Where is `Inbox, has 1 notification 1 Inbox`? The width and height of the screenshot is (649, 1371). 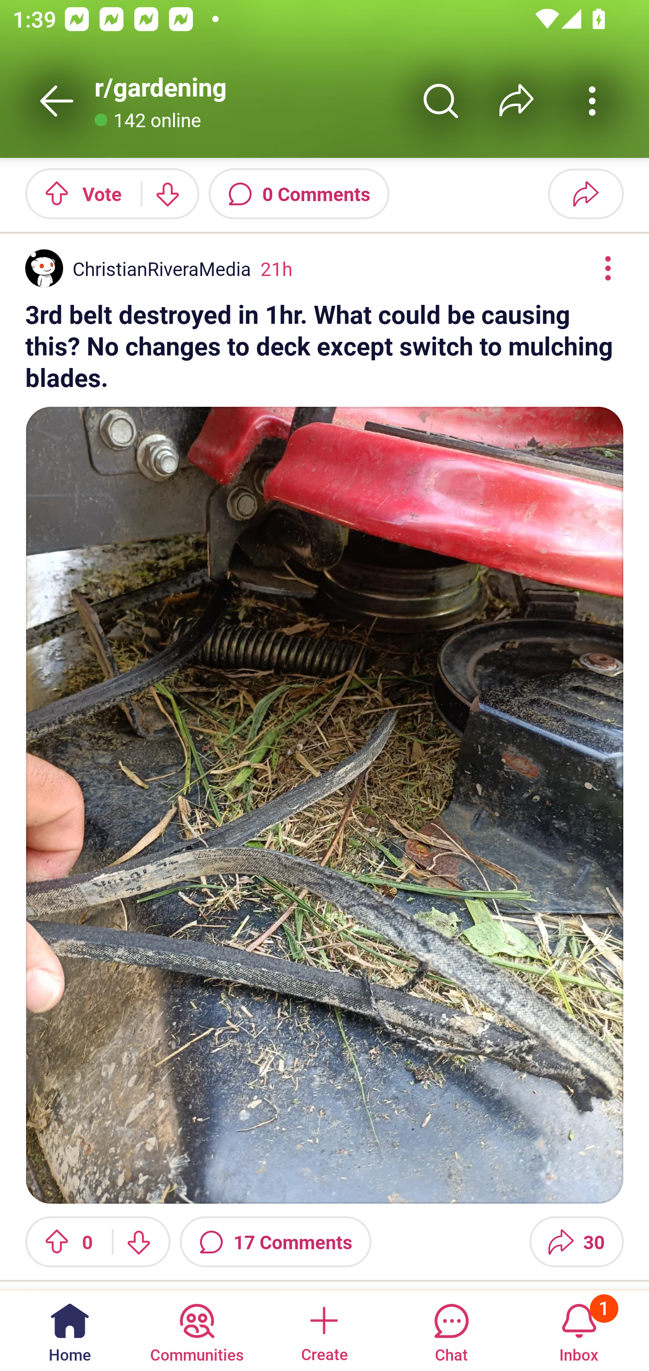 Inbox, has 1 notification 1 Inbox is located at coordinates (579, 1330).